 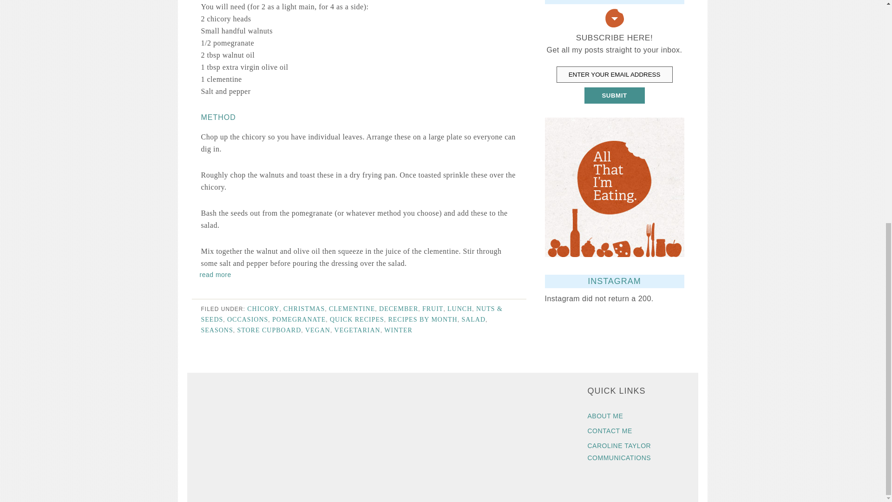 What do you see at coordinates (248, 320) in the screenshot?
I see `OCCASIONS` at bounding box center [248, 320].